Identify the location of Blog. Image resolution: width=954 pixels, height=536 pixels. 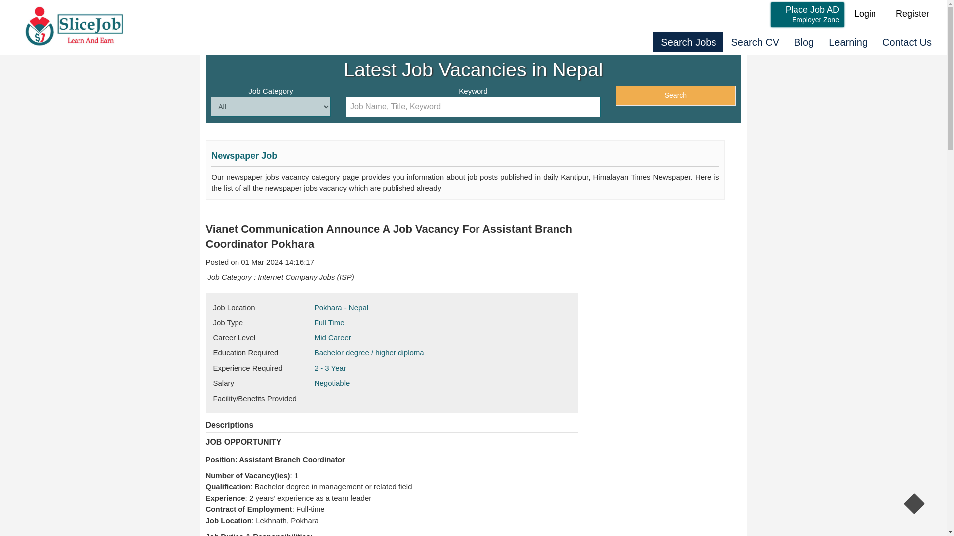
(675, 95).